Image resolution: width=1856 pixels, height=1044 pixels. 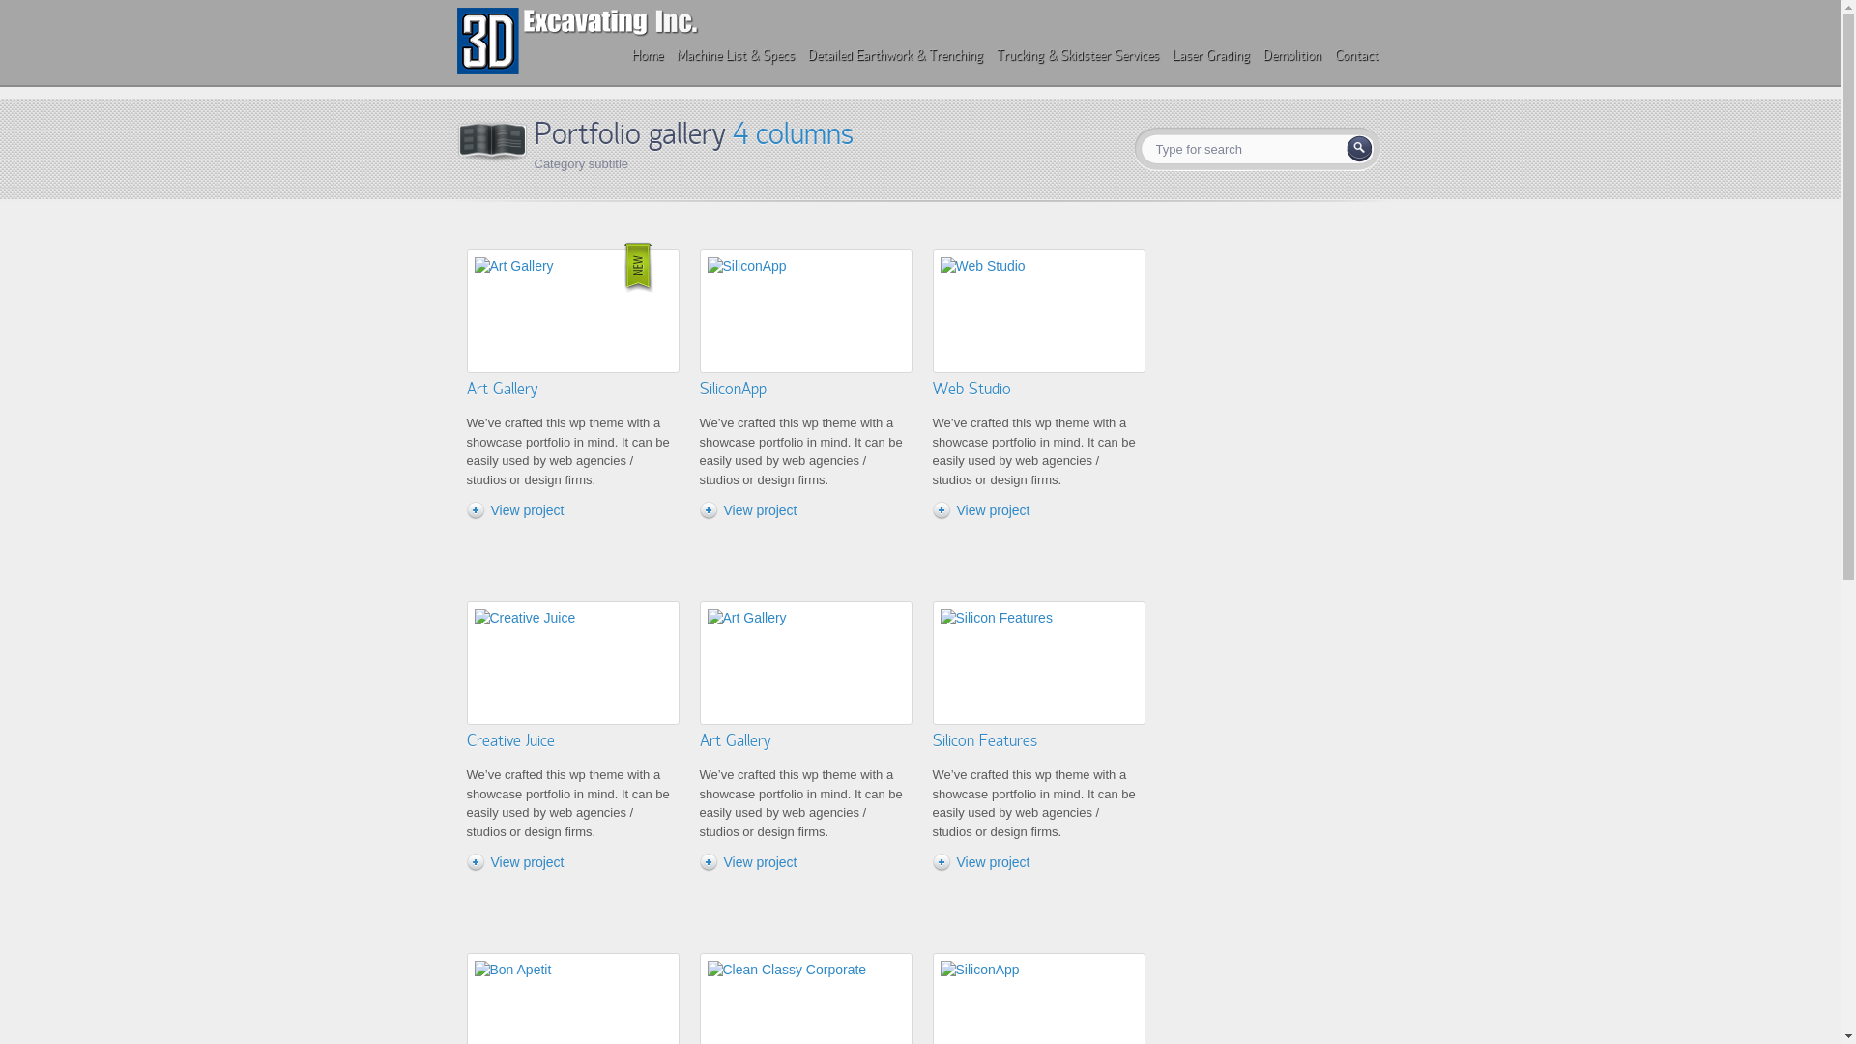 What do you see at coordinates (756, 862) in the screenshot?
I see `View project` at bounding box center [756, 862].